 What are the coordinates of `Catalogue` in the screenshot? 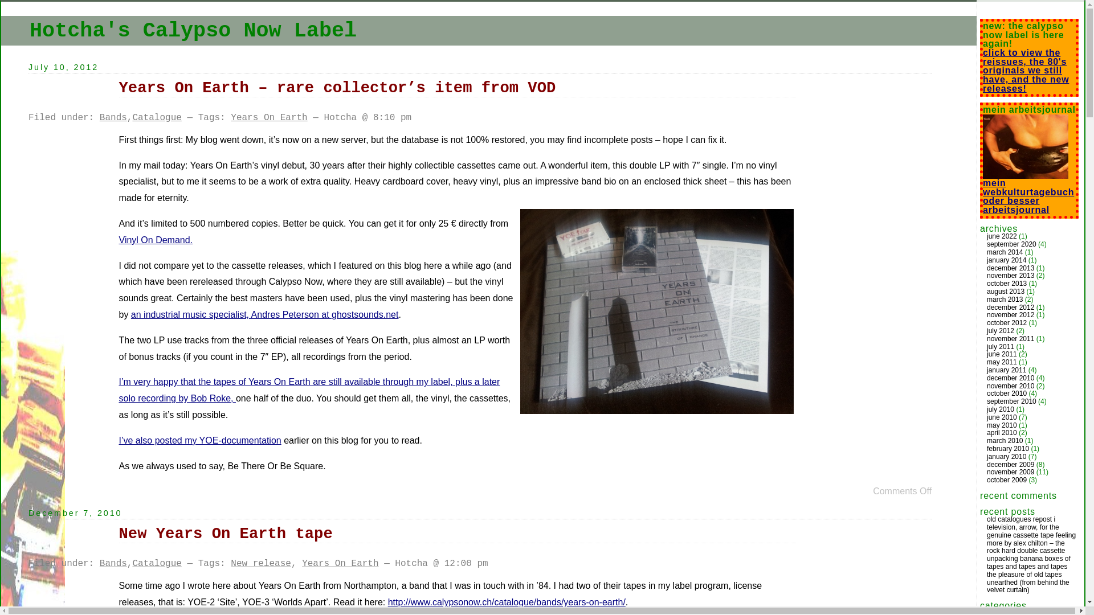 It's located at (157, 118).